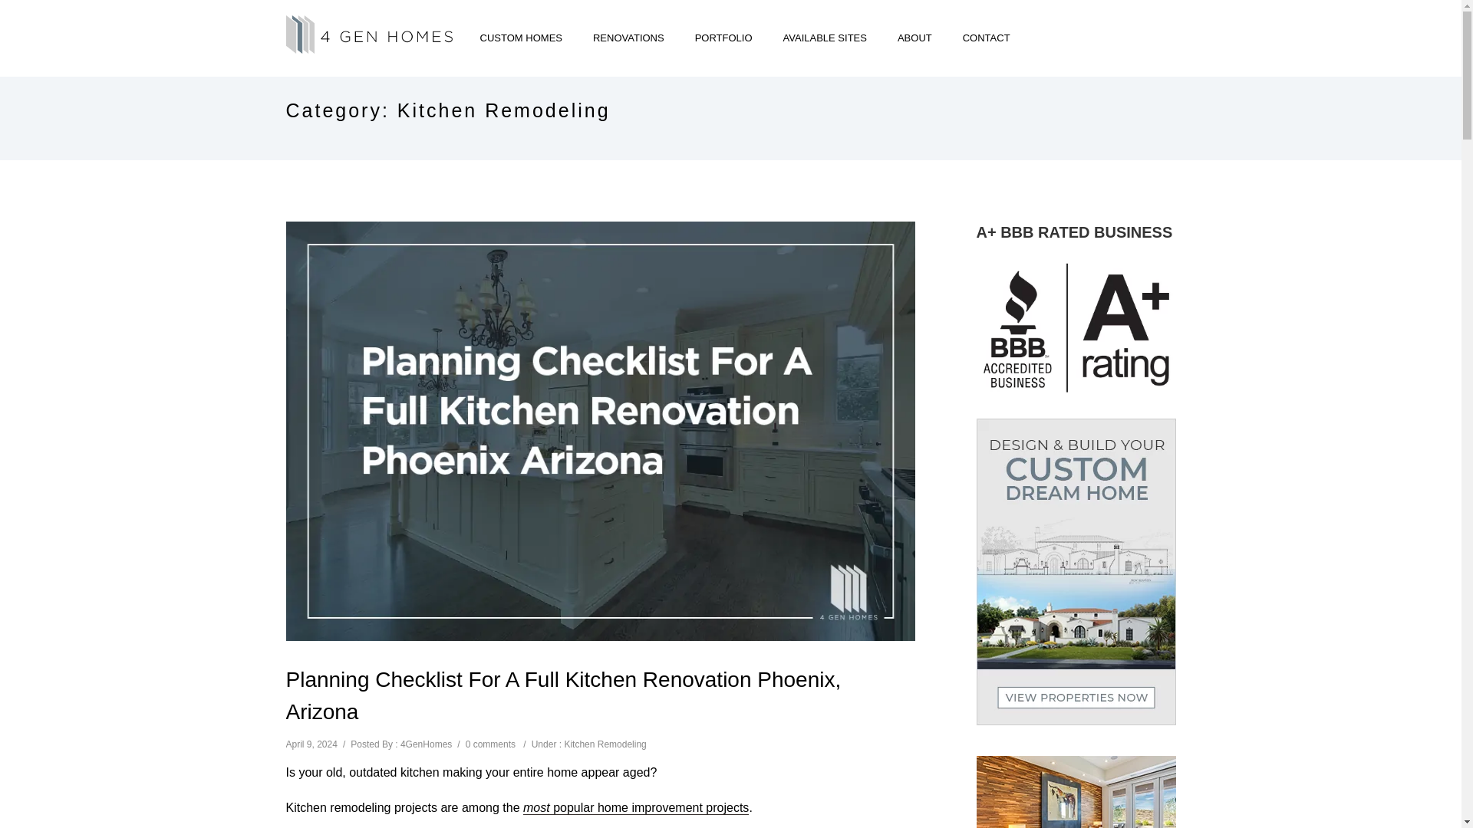  What do you see at coordinates (605, 744) in the screenshot?
I see `Kitchen Remodeling` at bounding box center [605, 744].